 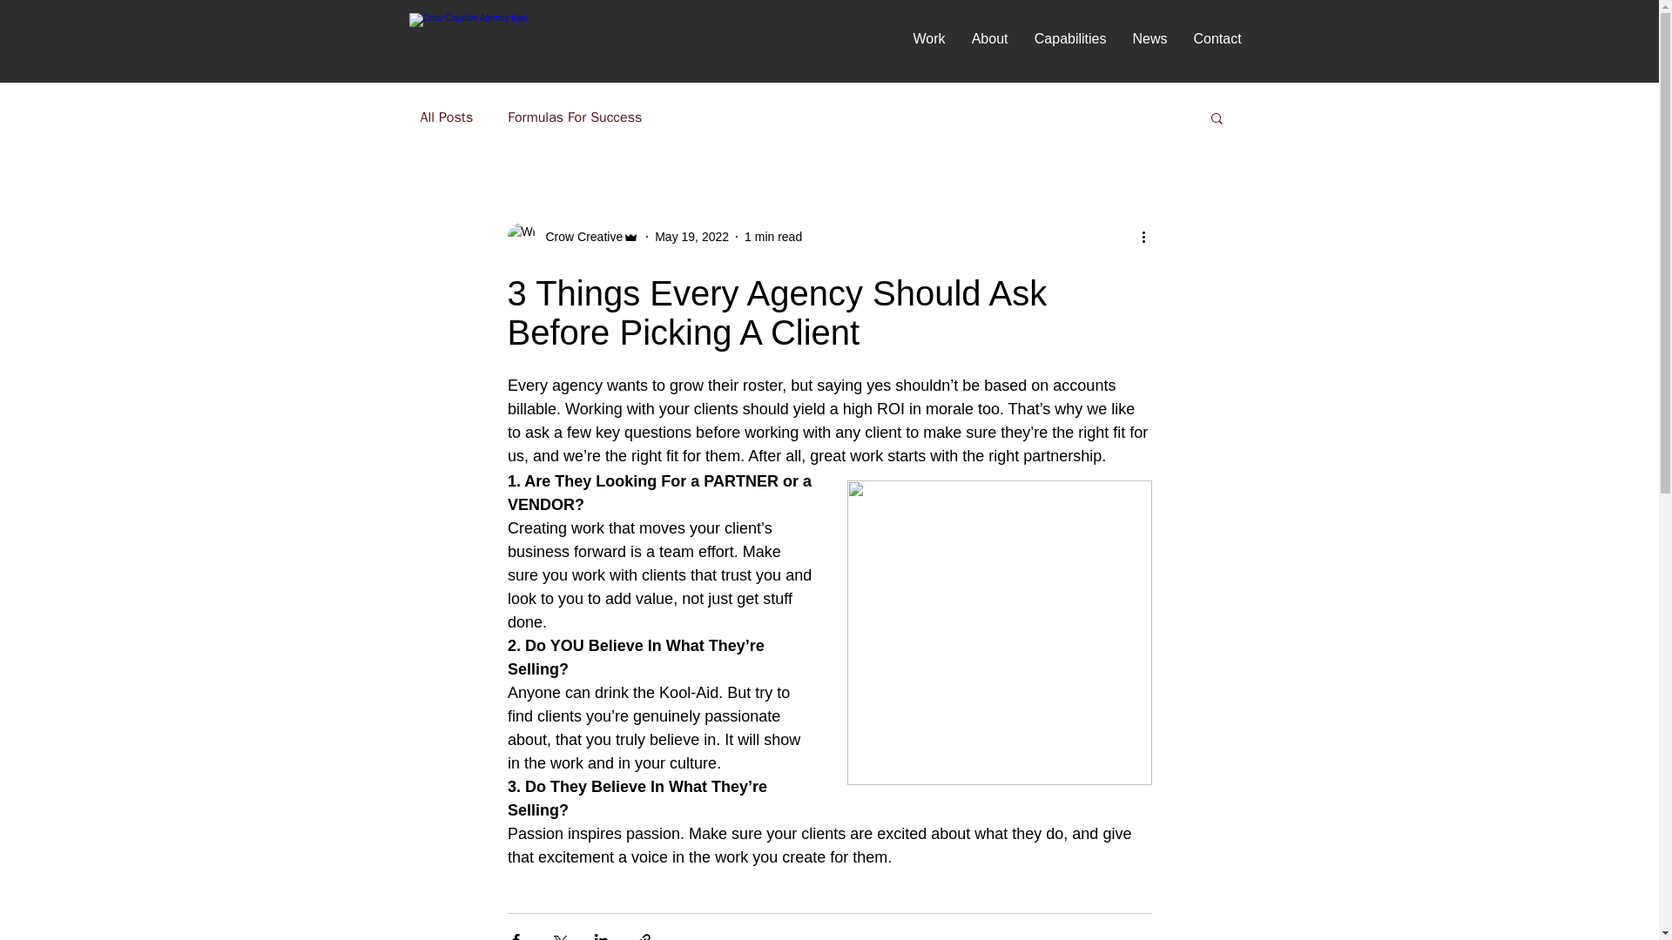 What do you see at coordinates (773, 236) in the screenshot?
I see `1 min read` at bounding box center [773, 236].